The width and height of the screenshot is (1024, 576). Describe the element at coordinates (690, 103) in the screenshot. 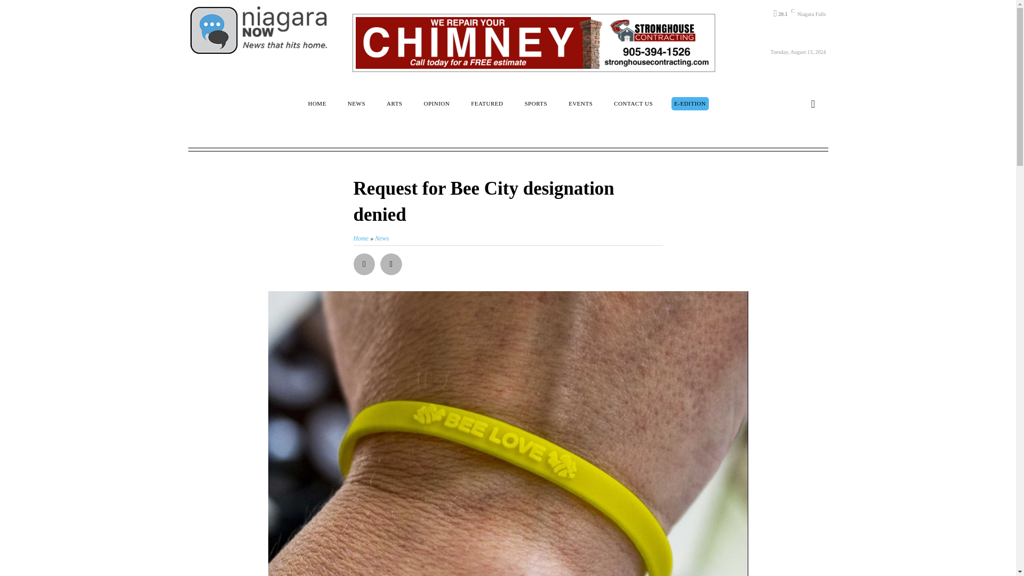

I see `E-EDITION` at that location.